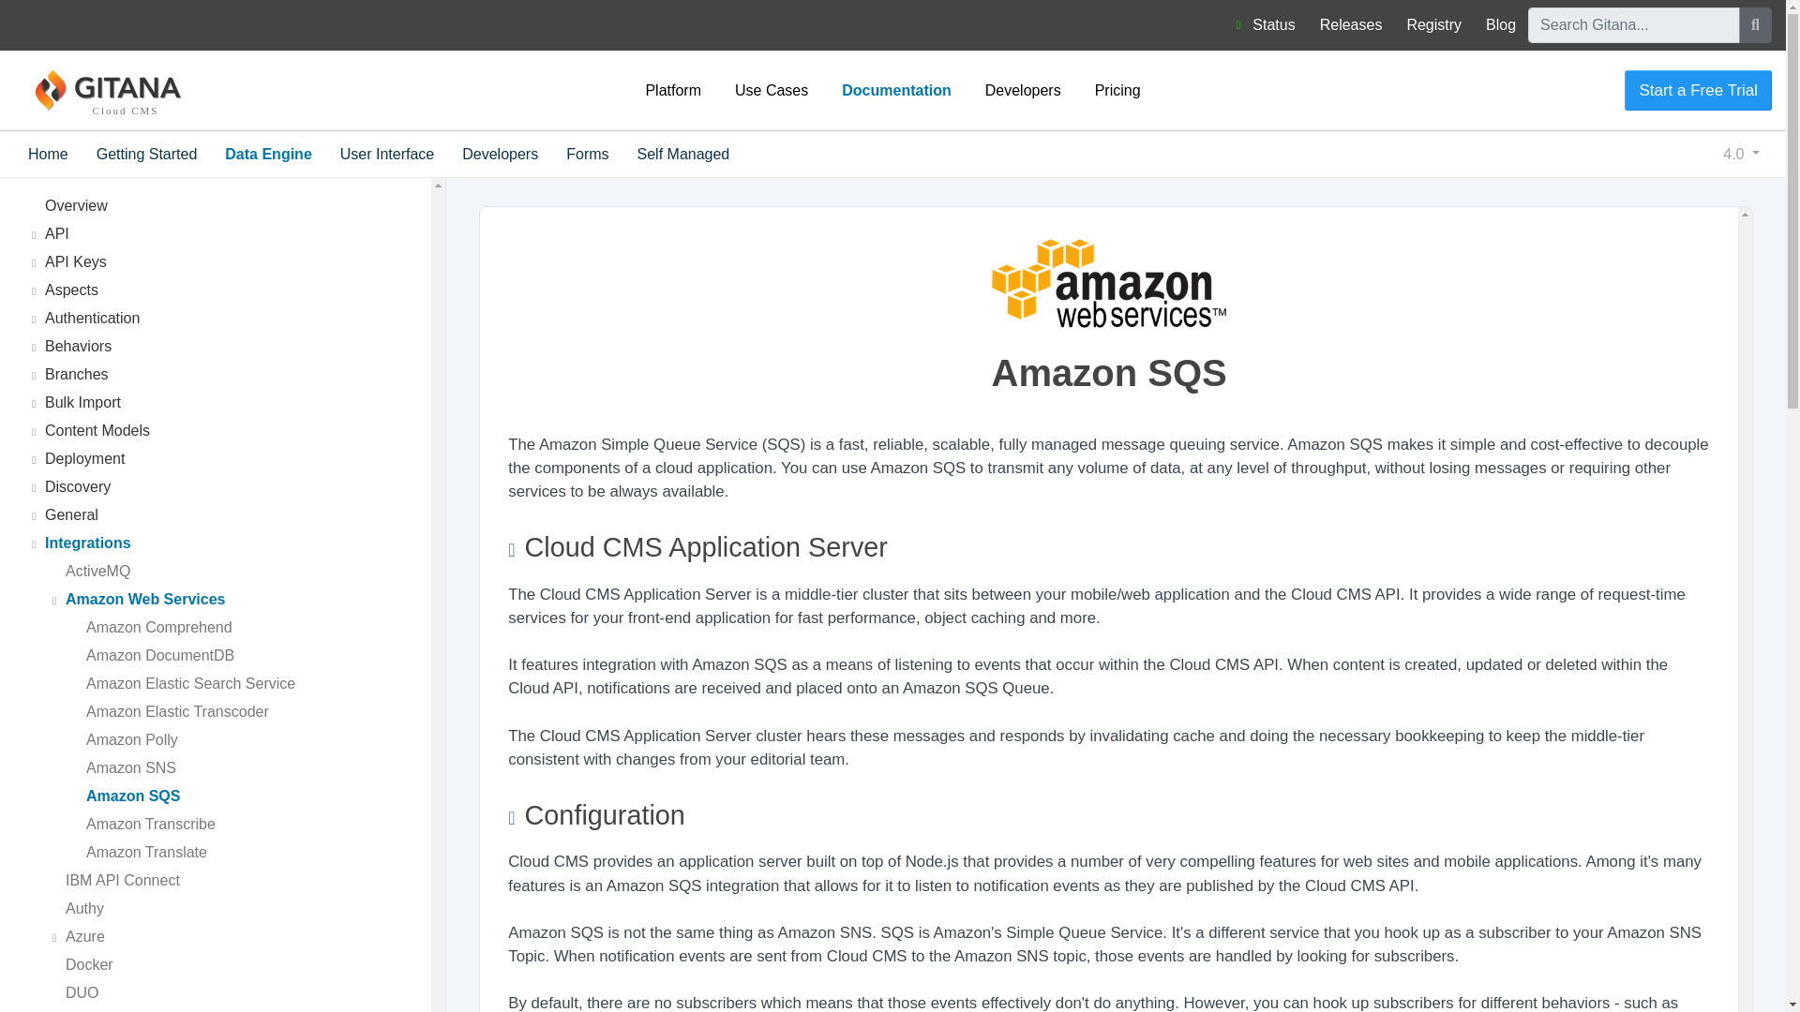 This screenshot has width=1800, height=1012. What do you see at coordinates (1023, 89) in the screenshot?
I see `Developers` at bounding box center [1023, 89].